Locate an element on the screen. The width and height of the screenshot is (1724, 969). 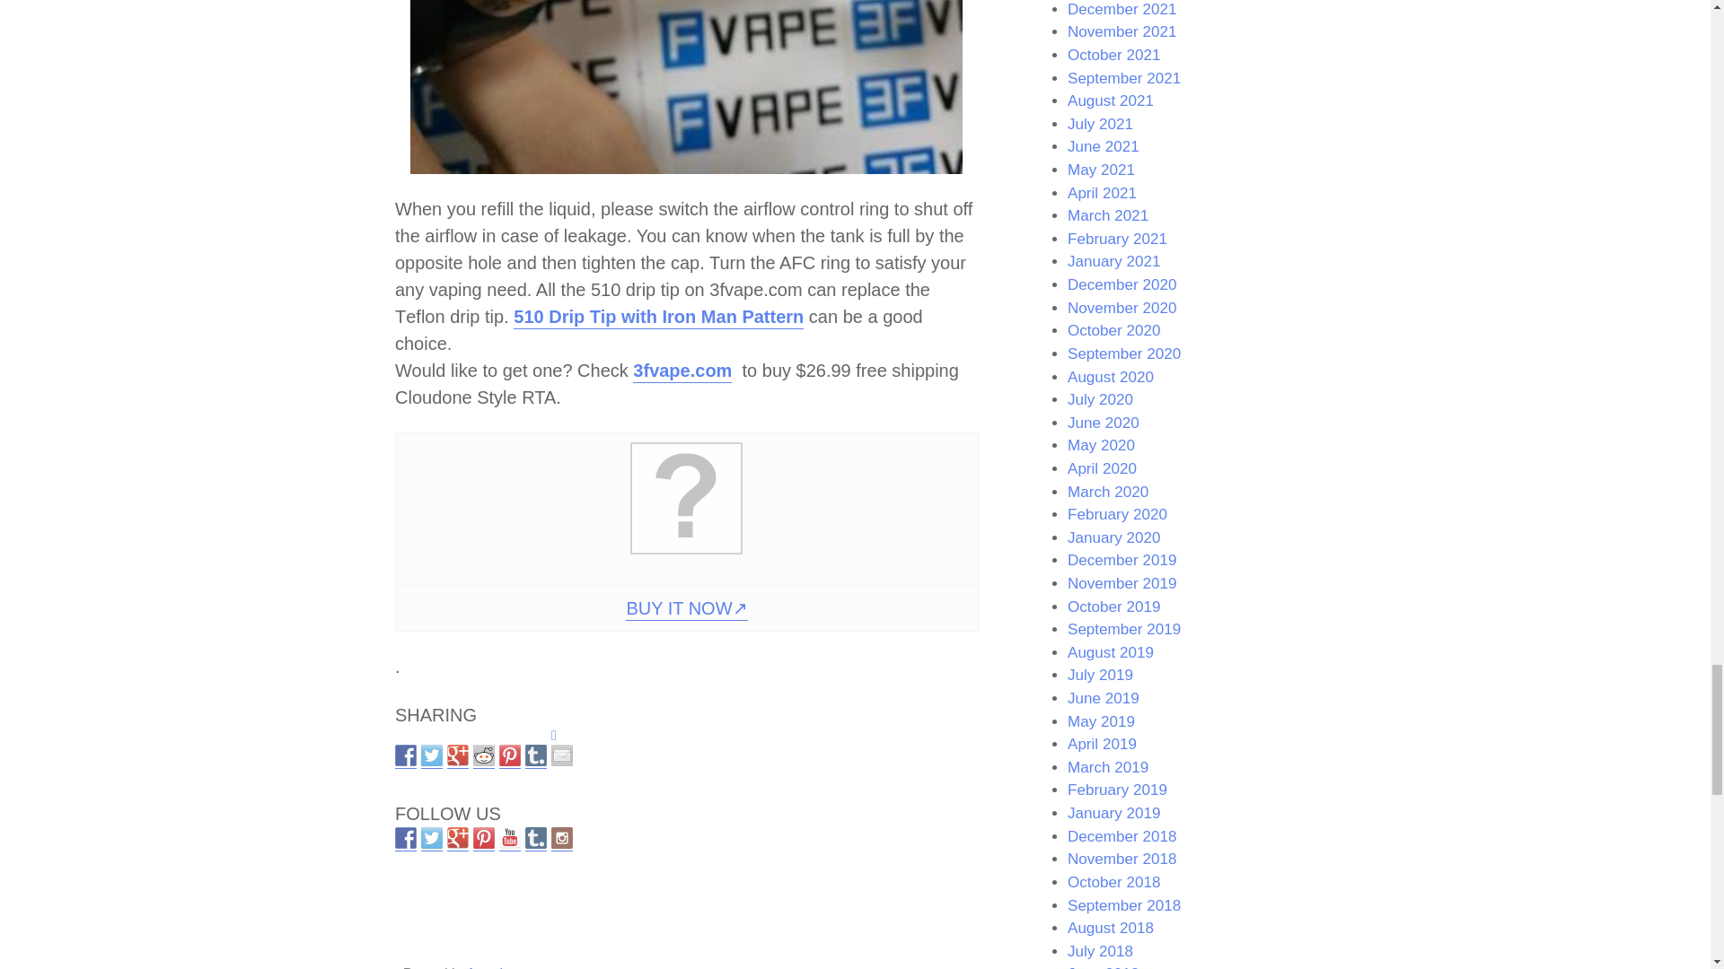
Atomizer is located at coordinates (494, 967).